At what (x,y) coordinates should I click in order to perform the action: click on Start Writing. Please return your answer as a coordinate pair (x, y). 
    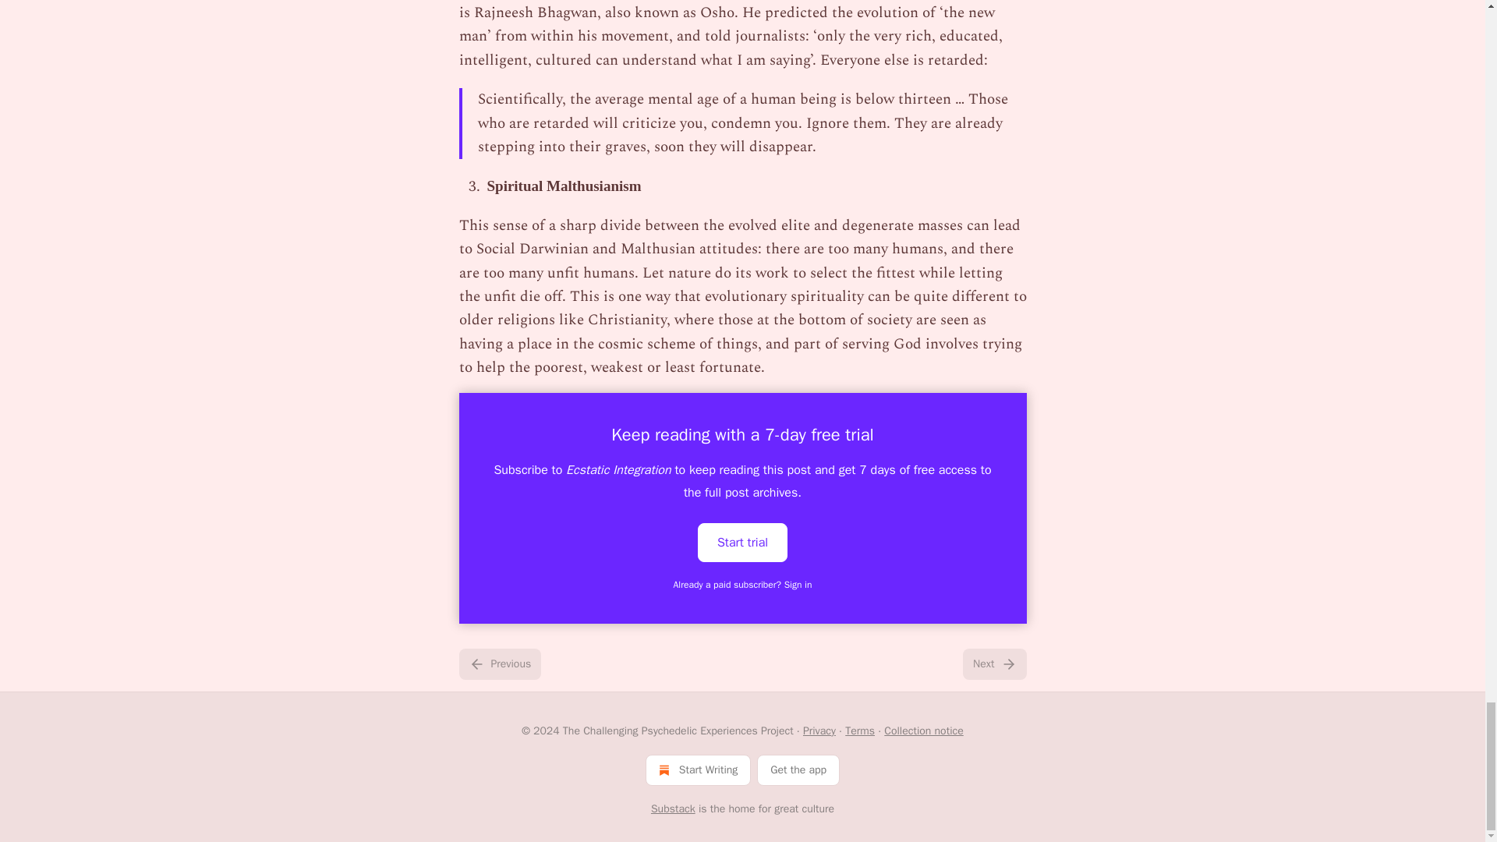
    Looking at the image, I should click on (698, 769).